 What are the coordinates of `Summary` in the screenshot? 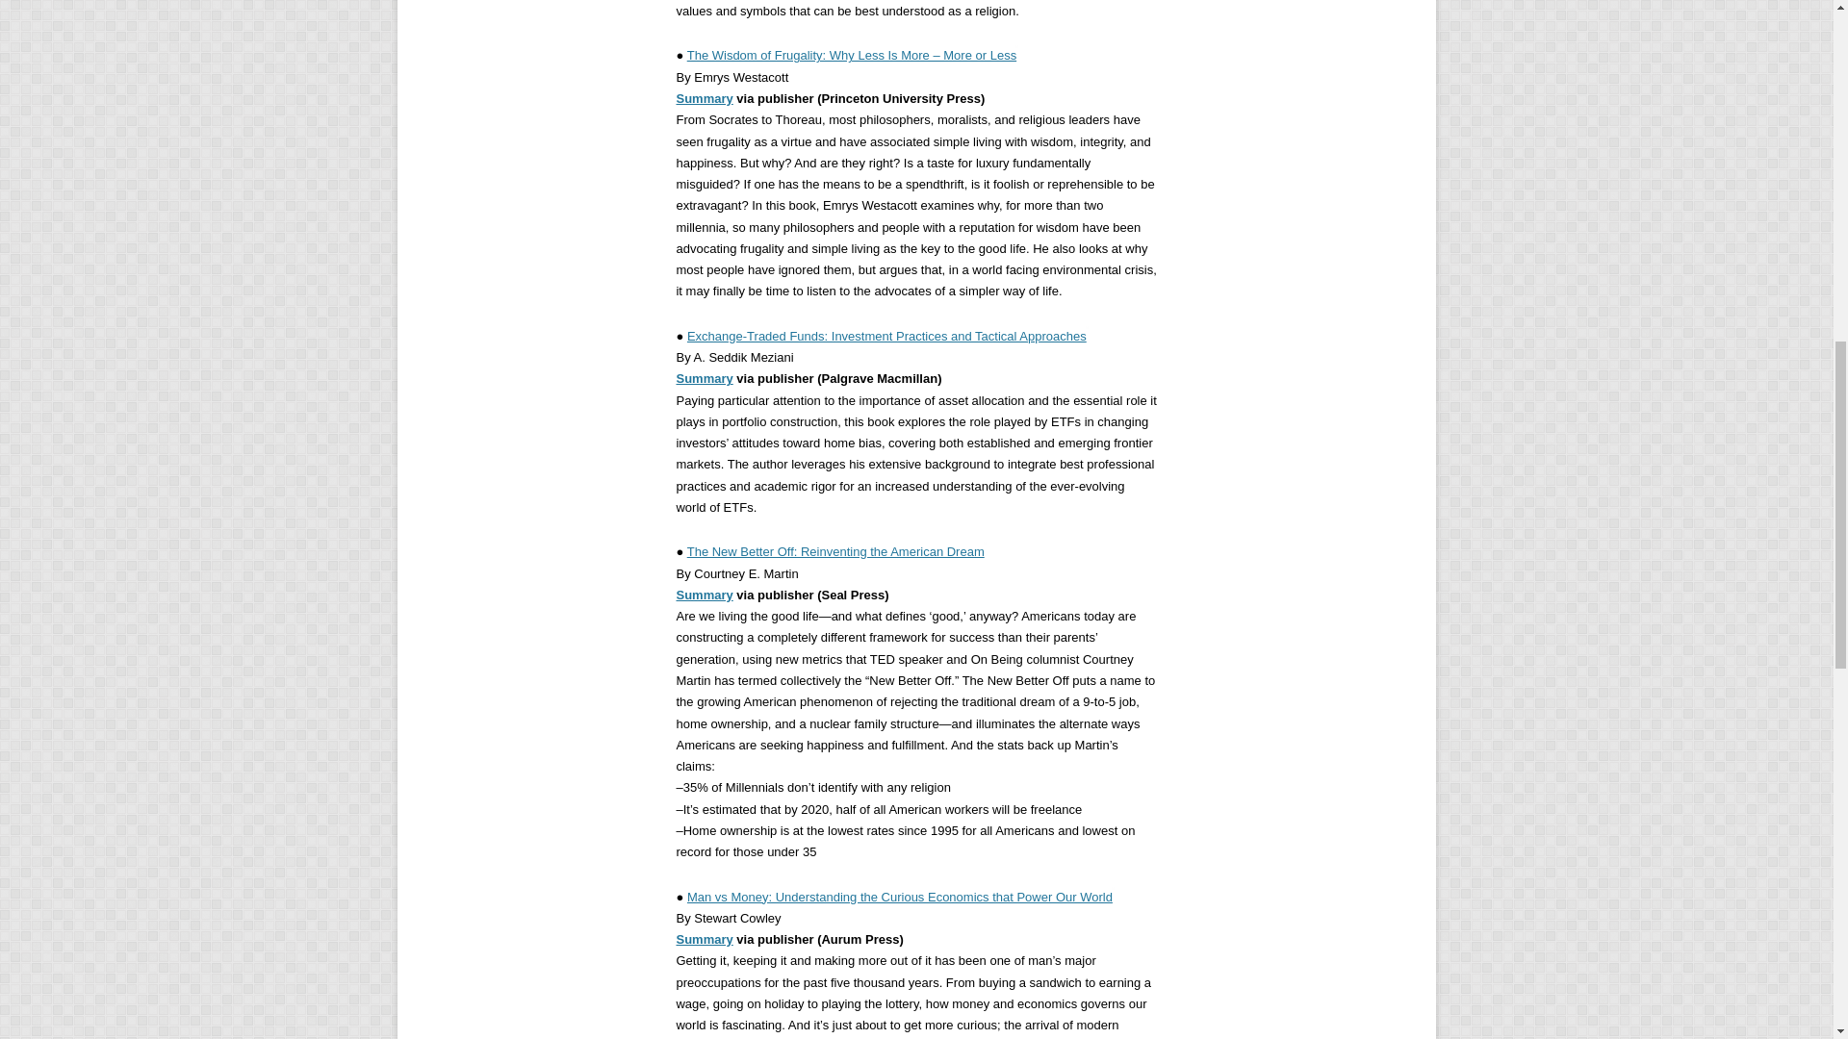 It's located at (704, 595).